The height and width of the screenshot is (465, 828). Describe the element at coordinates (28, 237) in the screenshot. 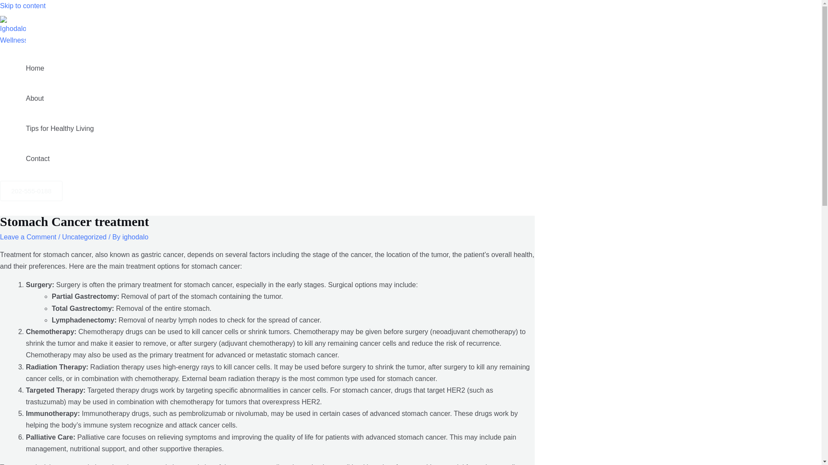

I see `Leave a Comment` at that location.